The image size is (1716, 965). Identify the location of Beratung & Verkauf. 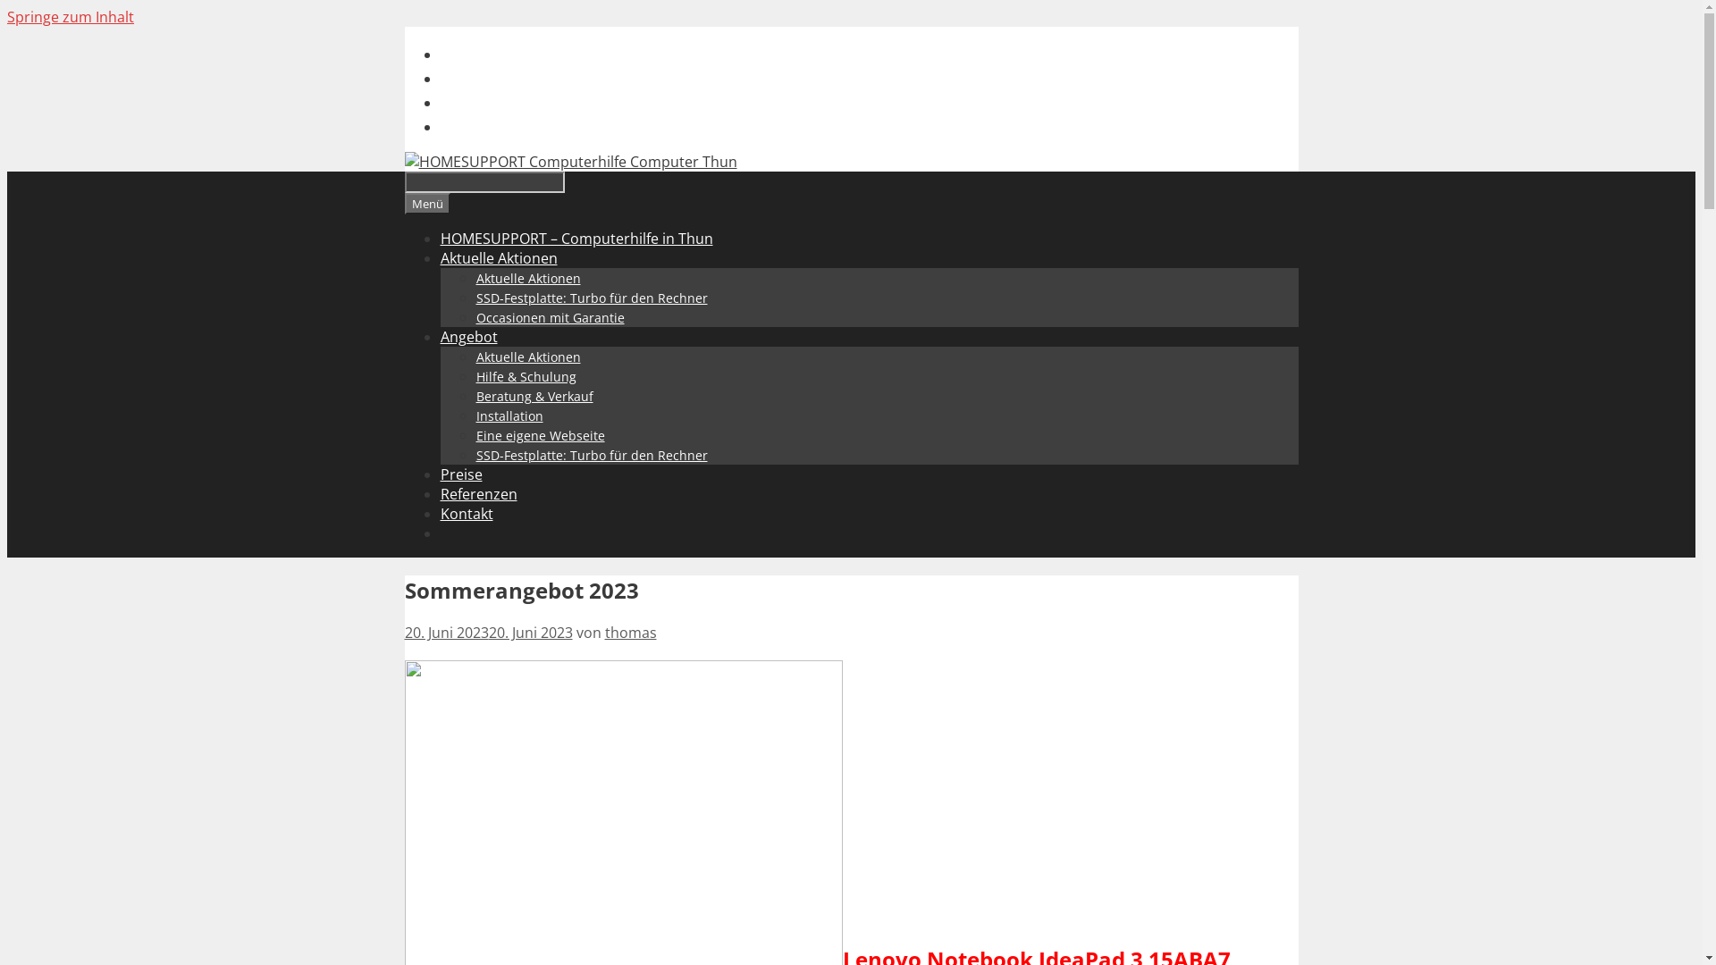
(534, 397).